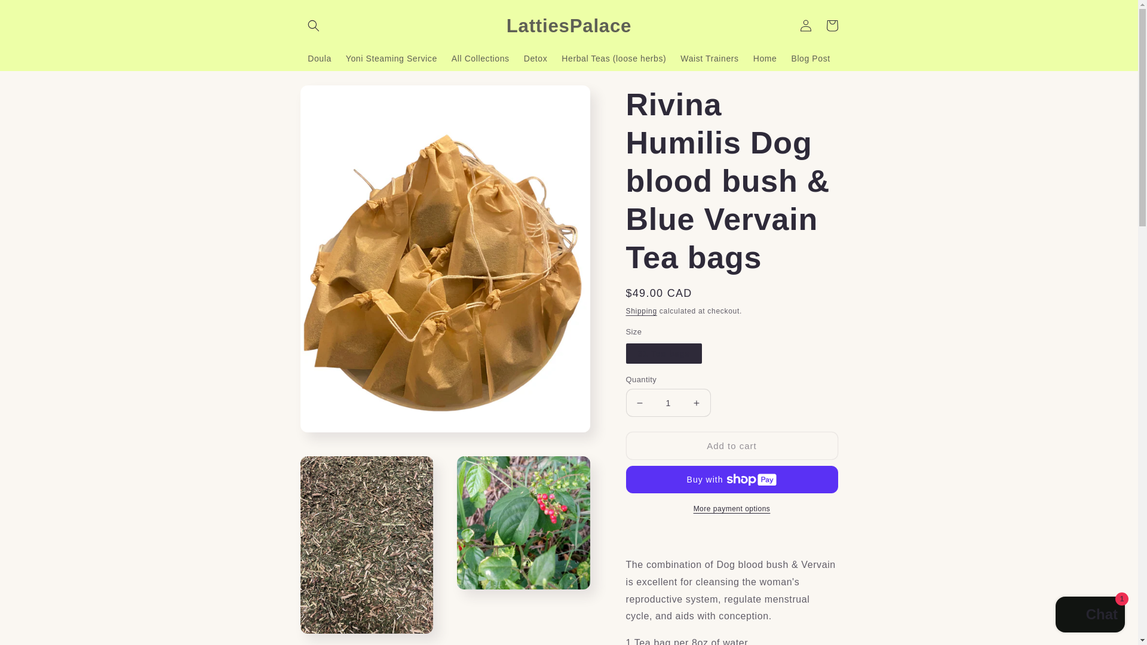  I want to click on Yoni Steaming Service, so click(391, 58).